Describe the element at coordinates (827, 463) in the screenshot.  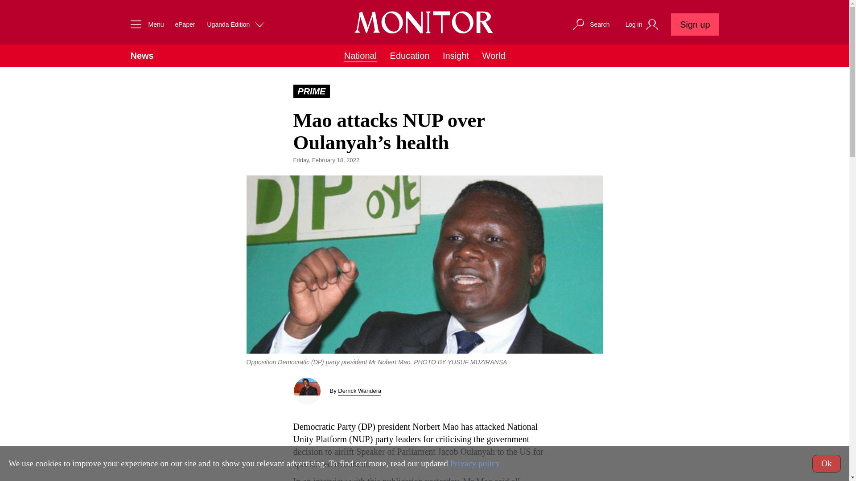
I see `Ok` at that location.